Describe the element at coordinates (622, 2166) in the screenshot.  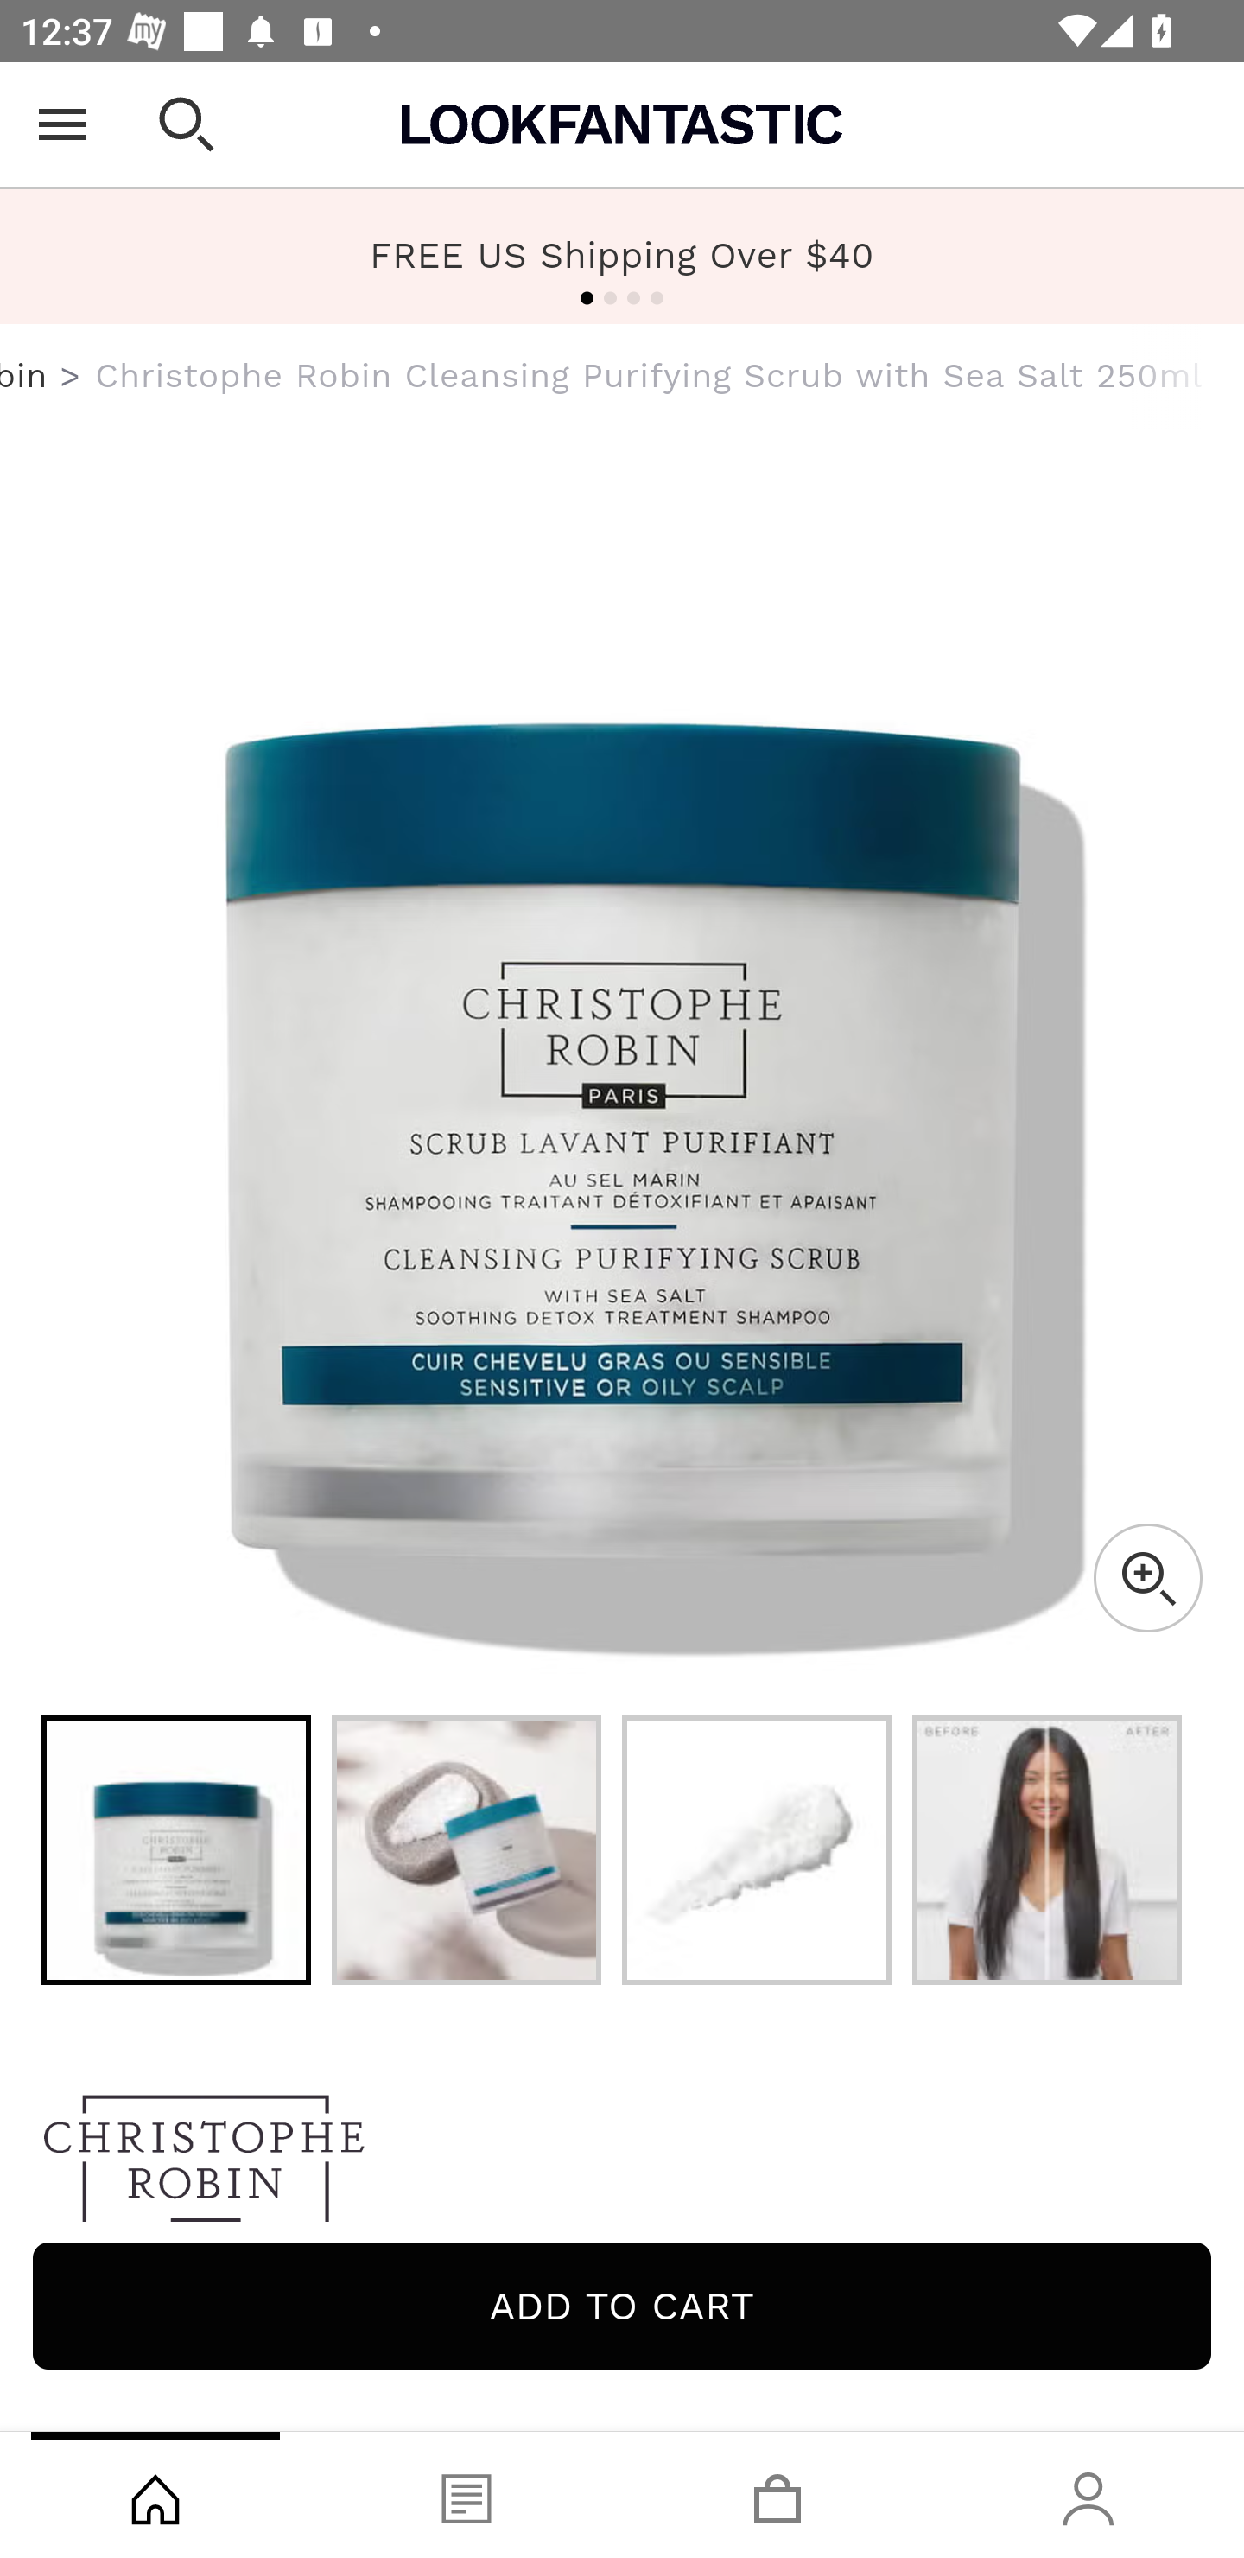
I see `Christophe Robin` at that location.